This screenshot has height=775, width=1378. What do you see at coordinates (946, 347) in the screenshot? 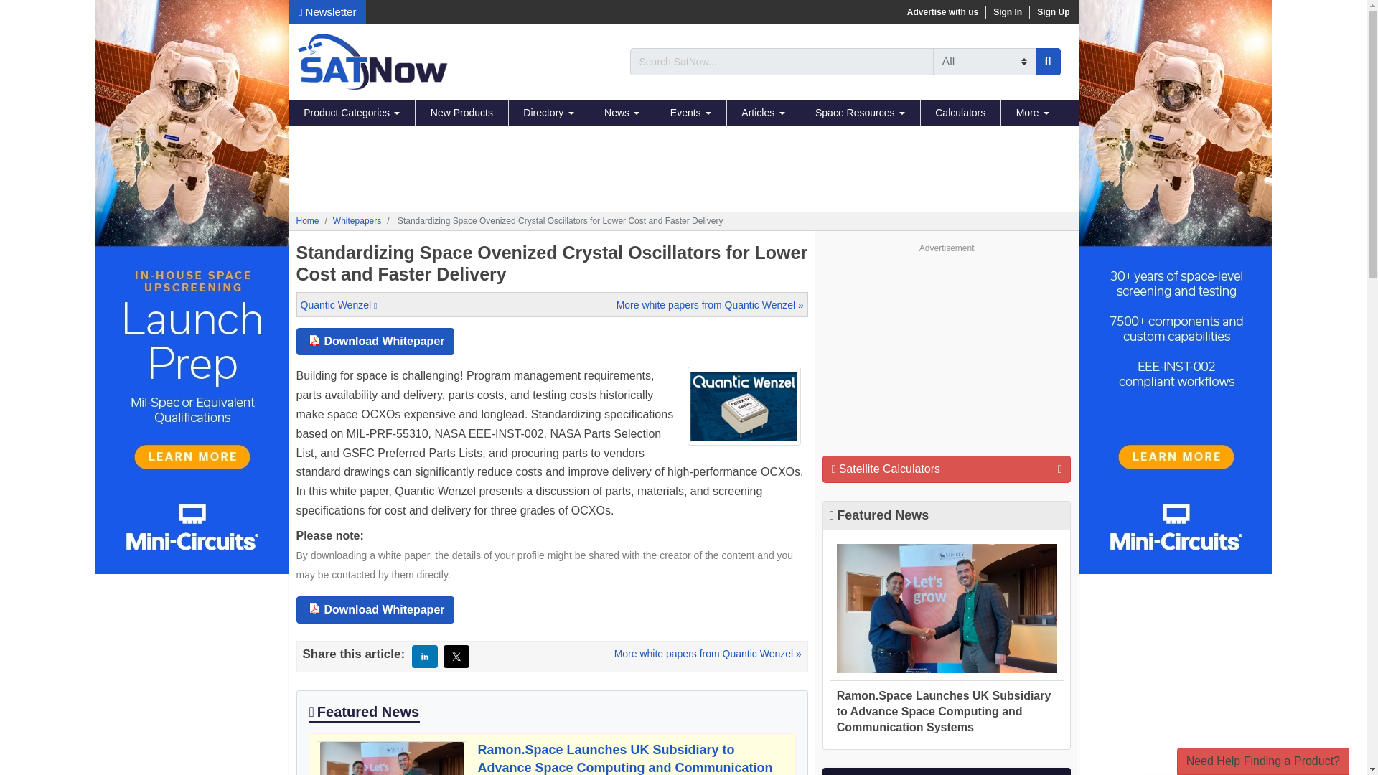
I see `3rd party ad content` at bounding box center [946, 347].